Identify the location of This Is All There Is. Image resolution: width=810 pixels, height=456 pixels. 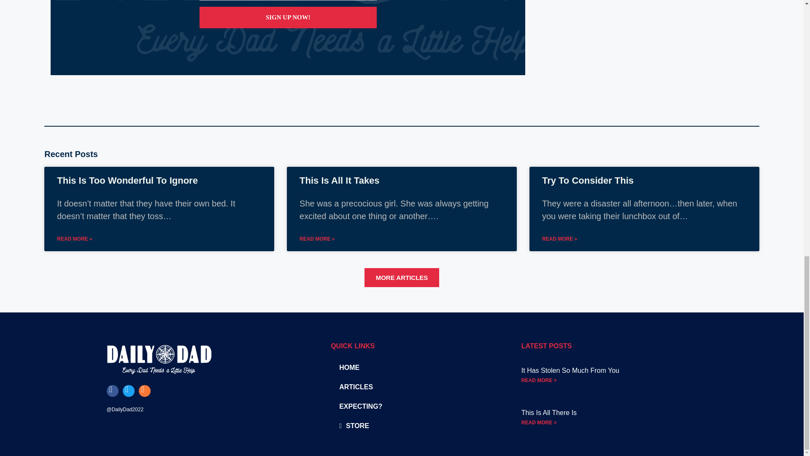
(549, 413).